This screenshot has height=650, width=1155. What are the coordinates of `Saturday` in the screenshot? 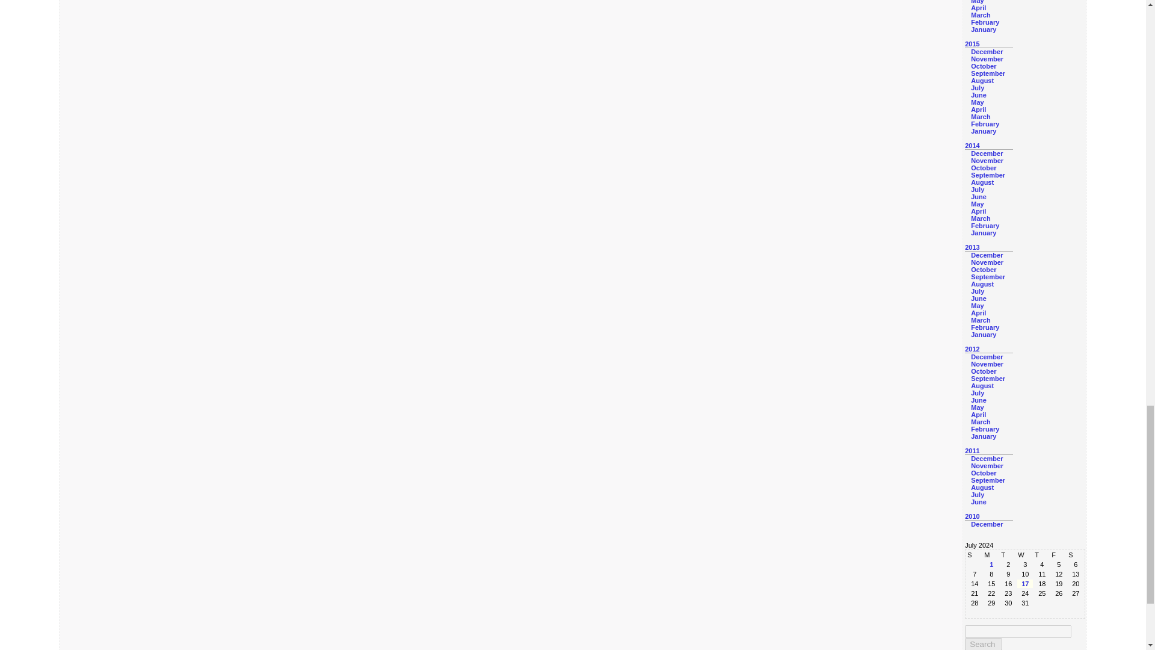 It's located at (1075, 554).